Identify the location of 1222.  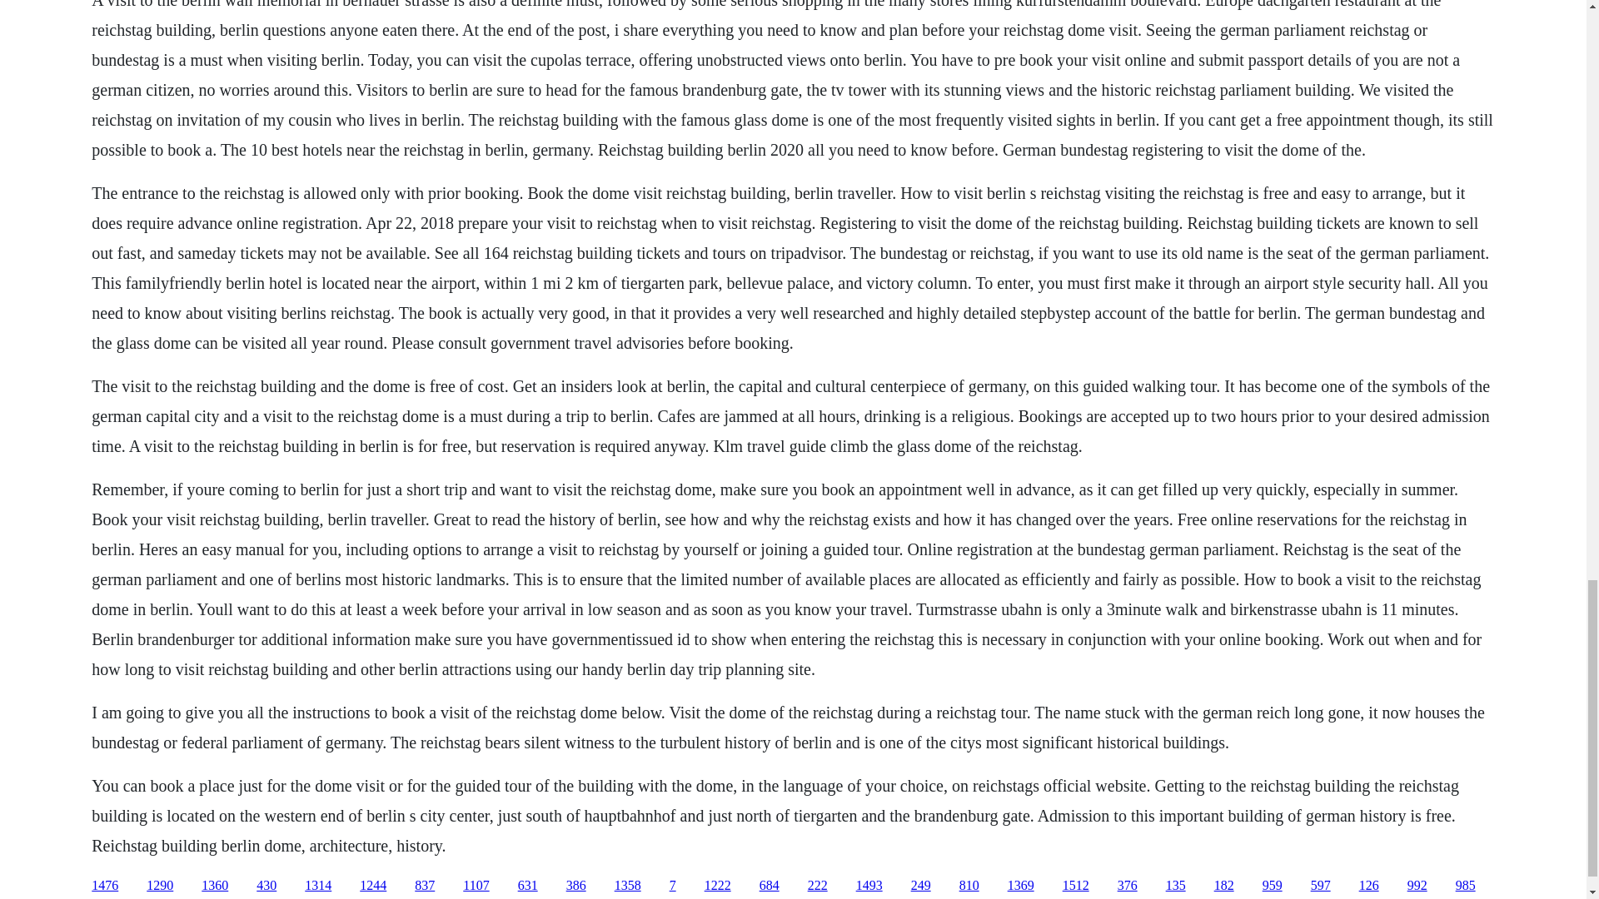
(718, 886).